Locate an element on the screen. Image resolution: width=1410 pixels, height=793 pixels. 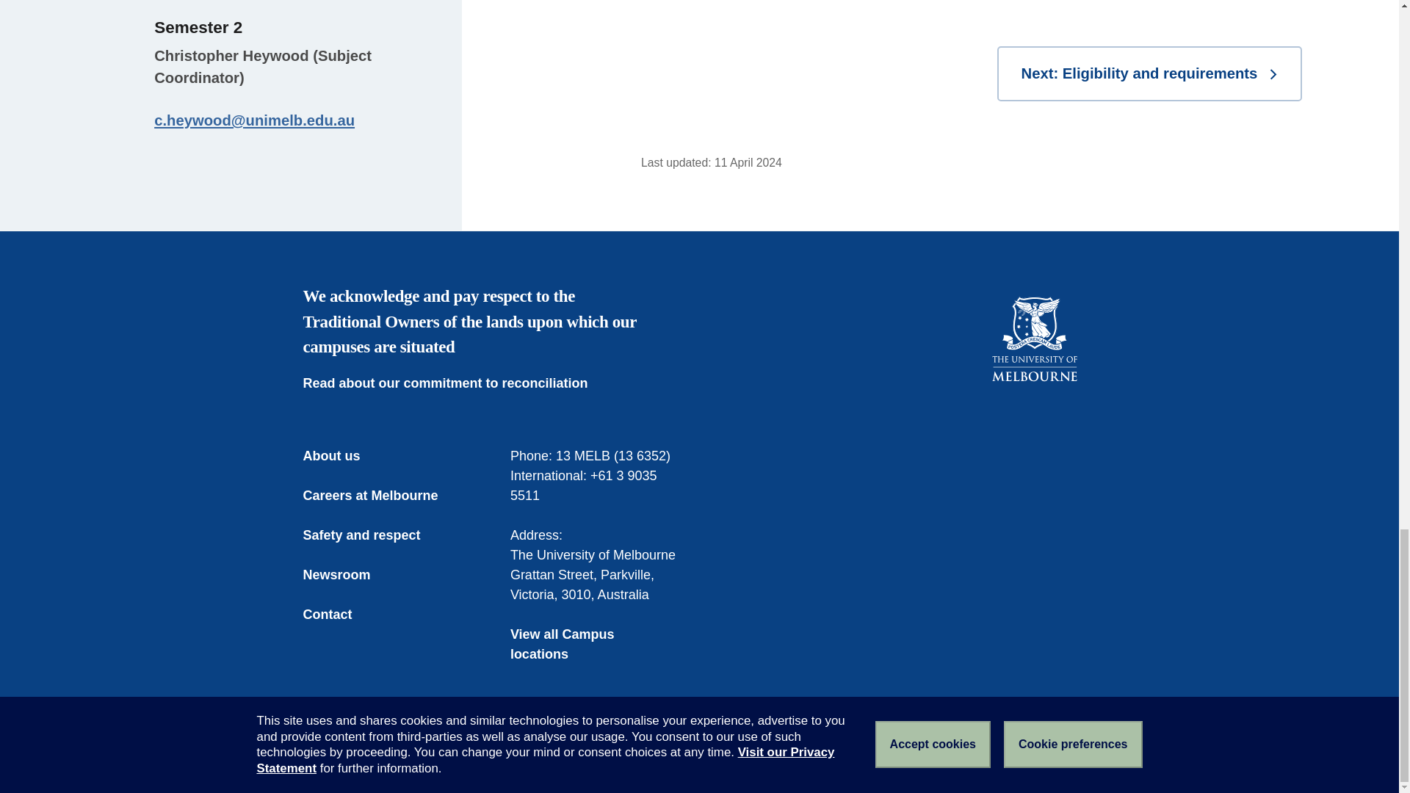
Accessibility is located at coordinates (516, 755).